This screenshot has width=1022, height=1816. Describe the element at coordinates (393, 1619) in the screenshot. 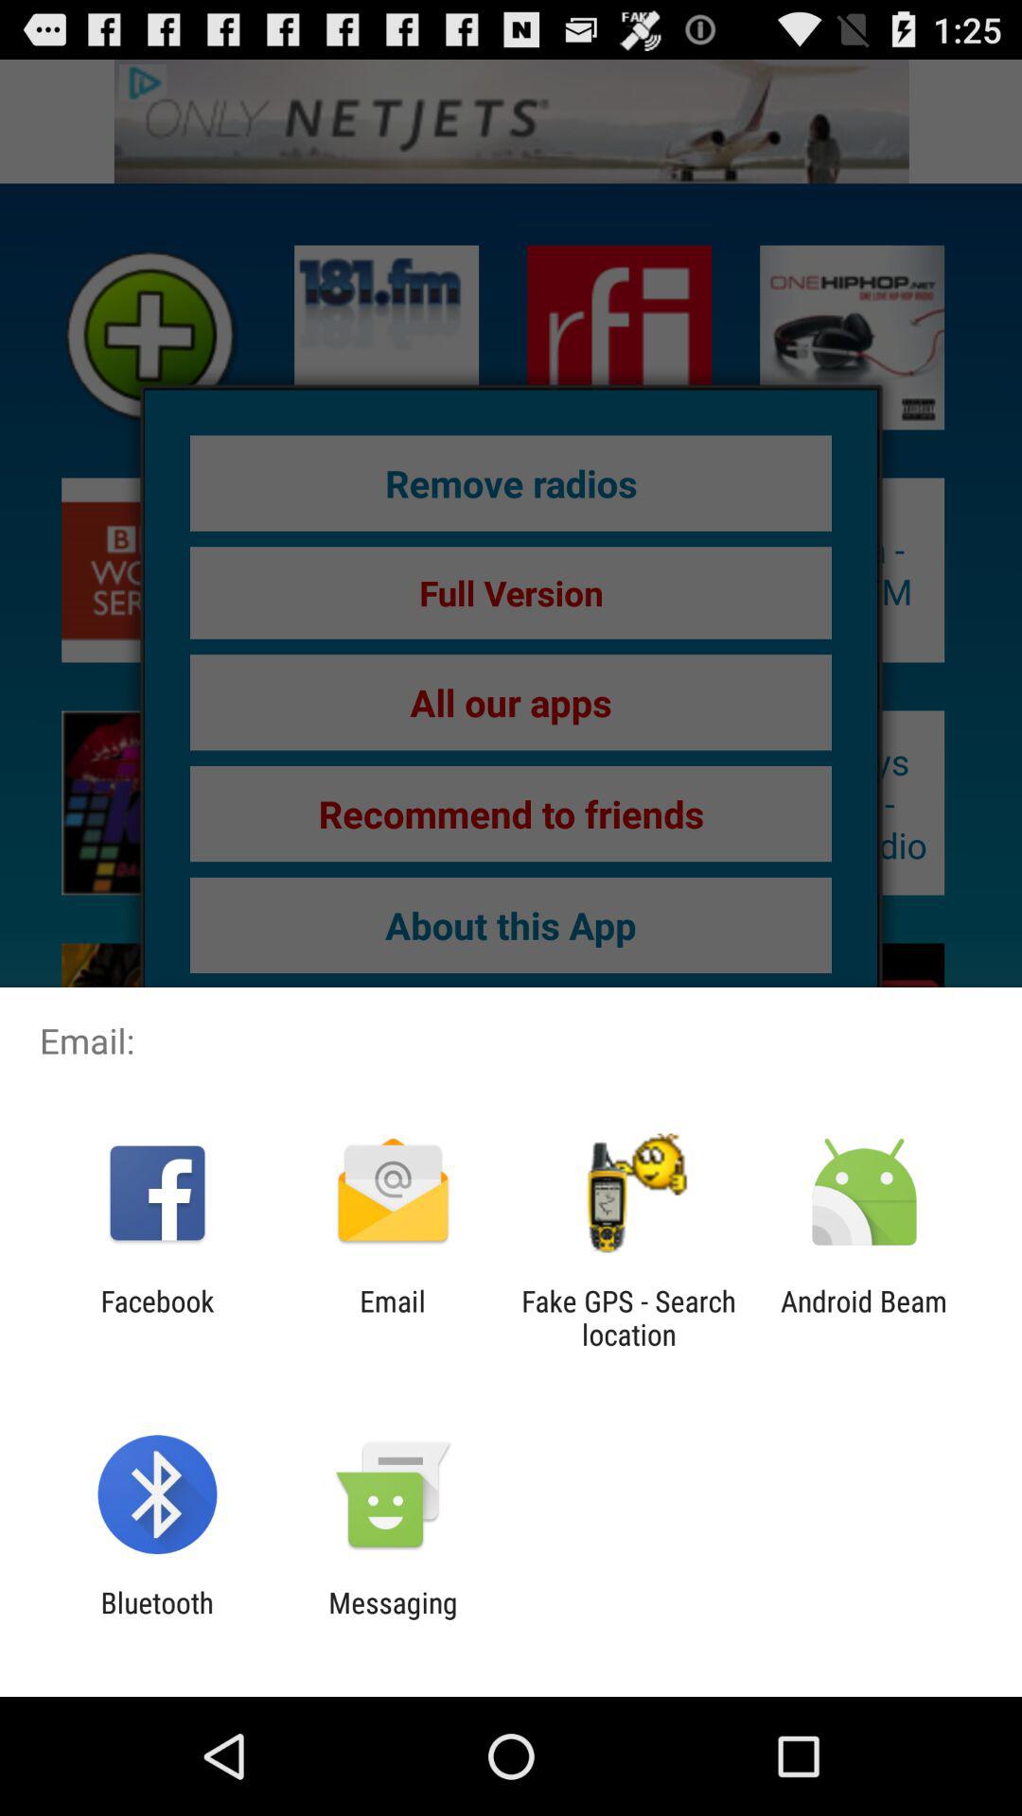

I see `press item next to the bluetooth icon` at that location.